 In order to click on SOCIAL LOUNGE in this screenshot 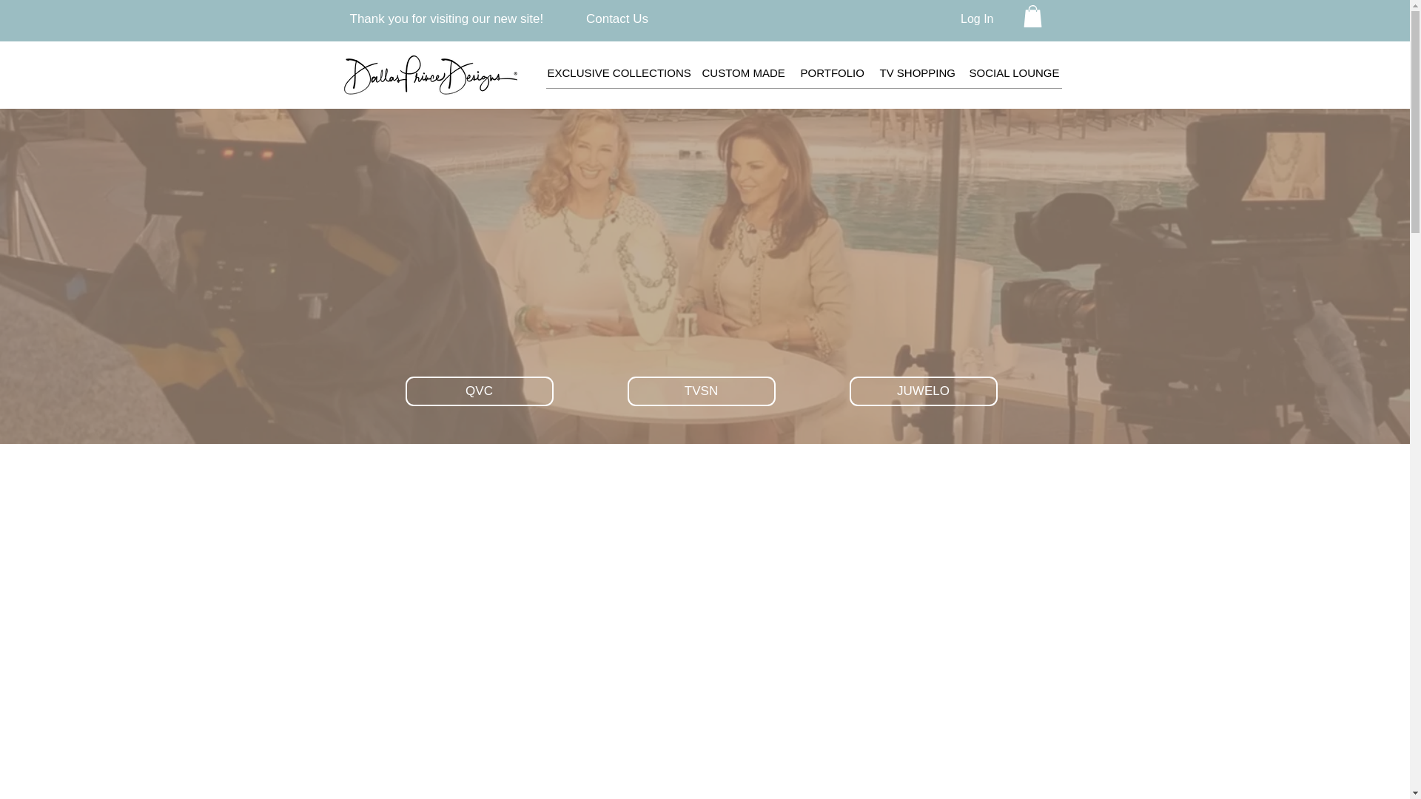, I will do `click(1015, 73)`.